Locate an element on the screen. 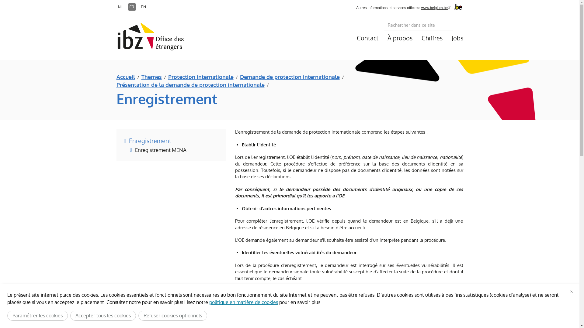 Image resolution: width=584 pixels, height=328 pixels. Keep going in
EN is located at coordinates (143, 7).